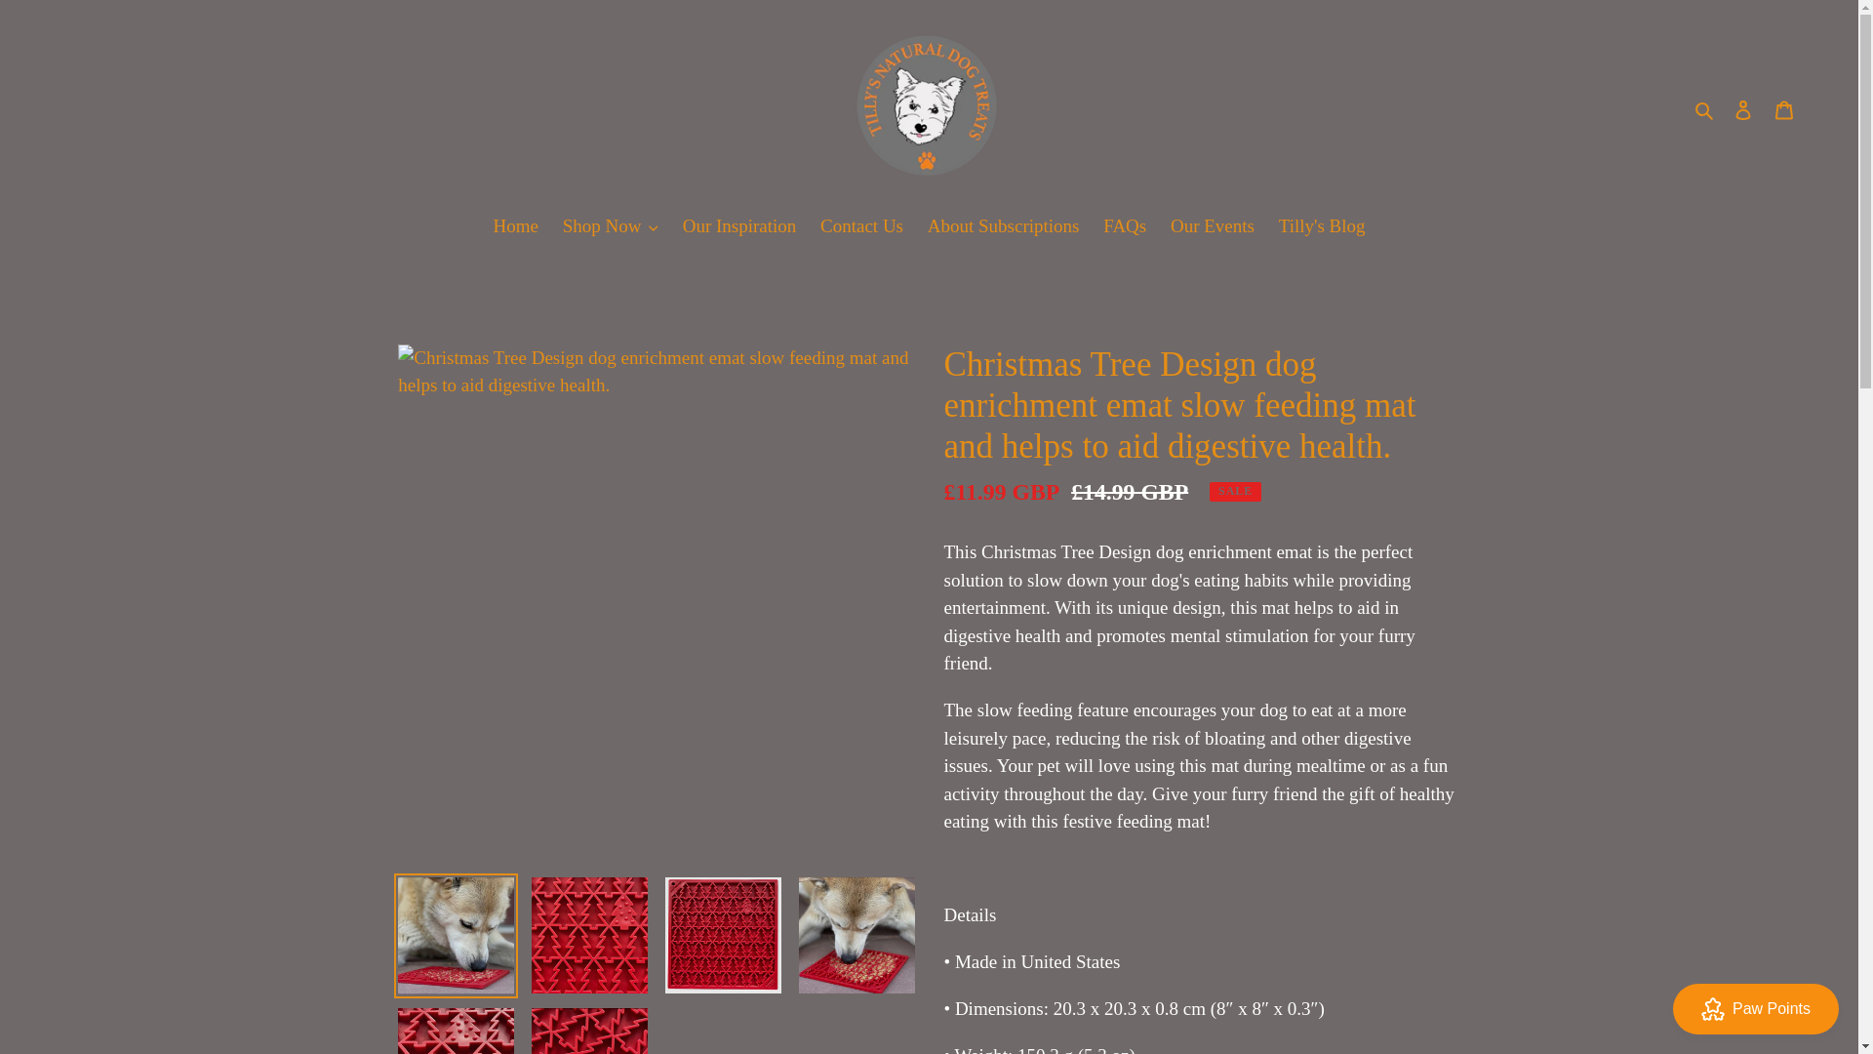 This screenshot has height=1054, width=1873. What do you see at coordinates (1705, 109) in the screenshot?
I see `Search` at bounding box center [1705, 109].